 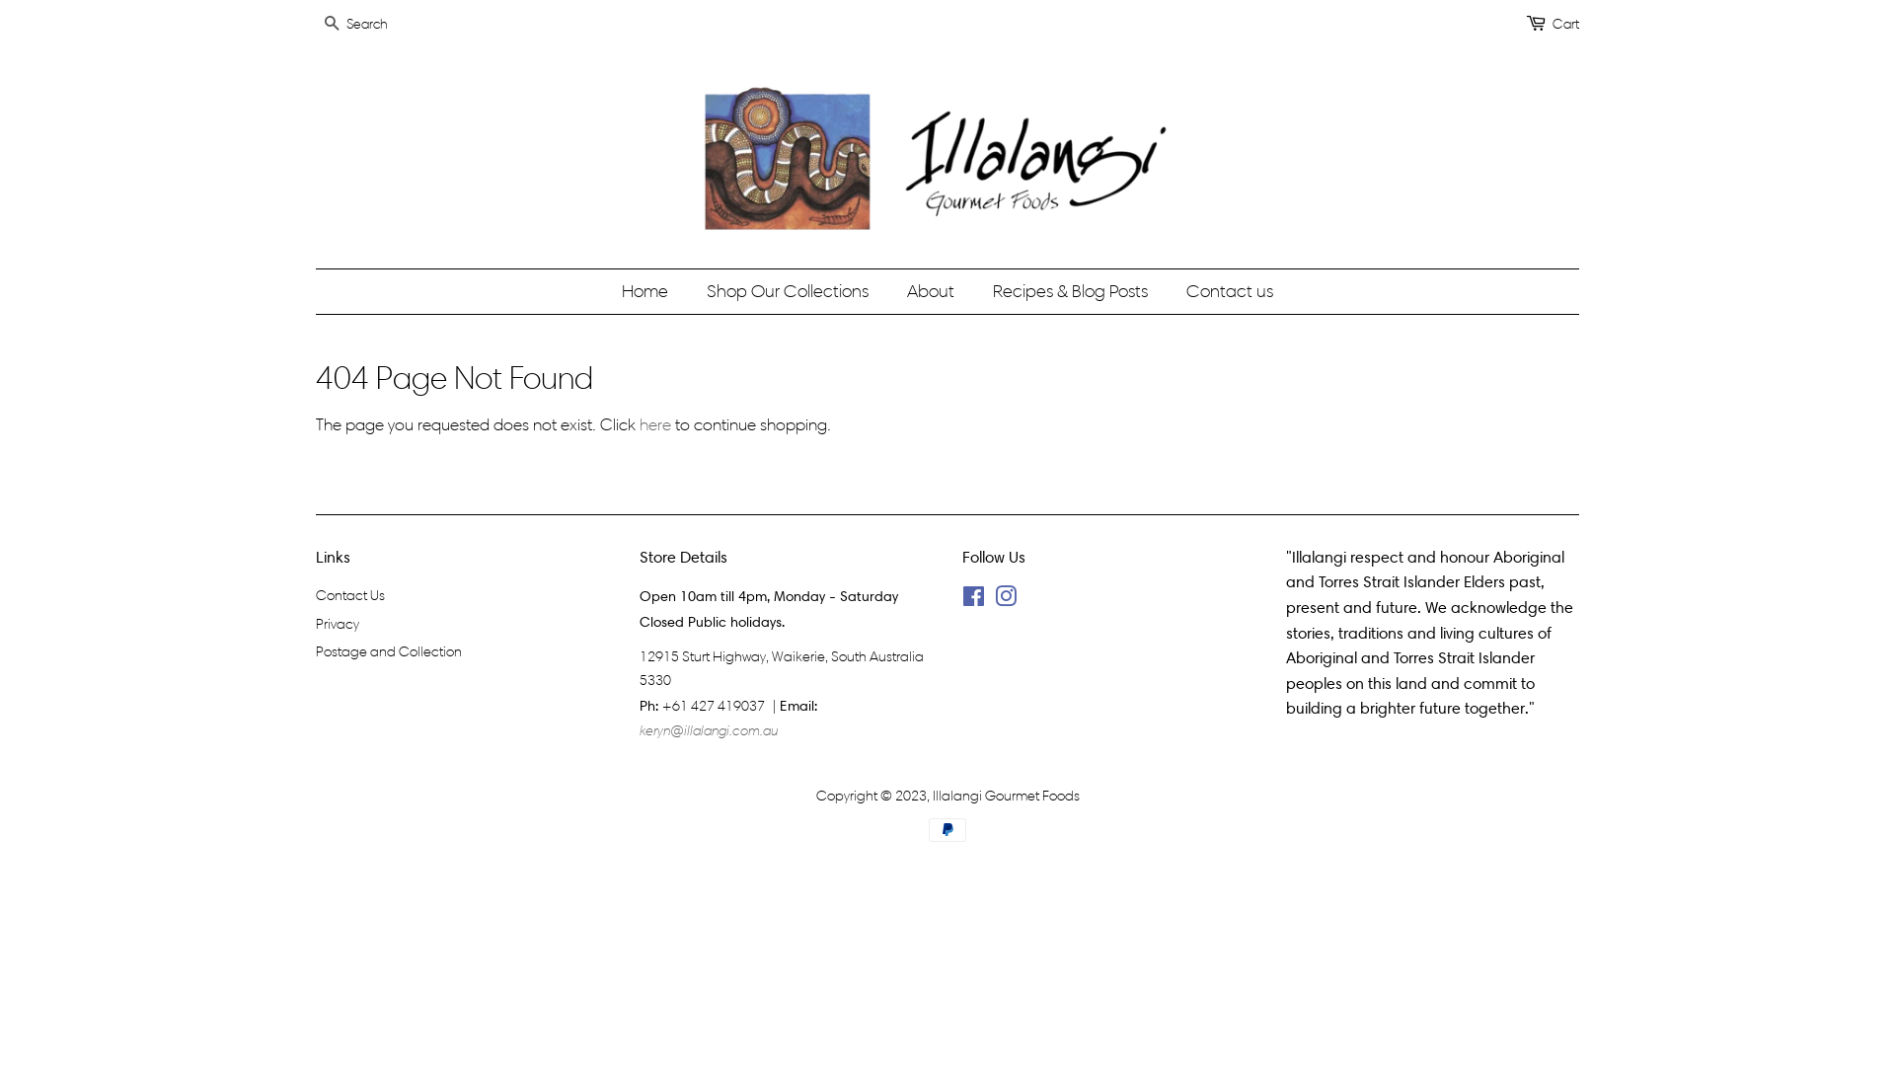 I want to click on Cart, so click(x=1565, y=25).